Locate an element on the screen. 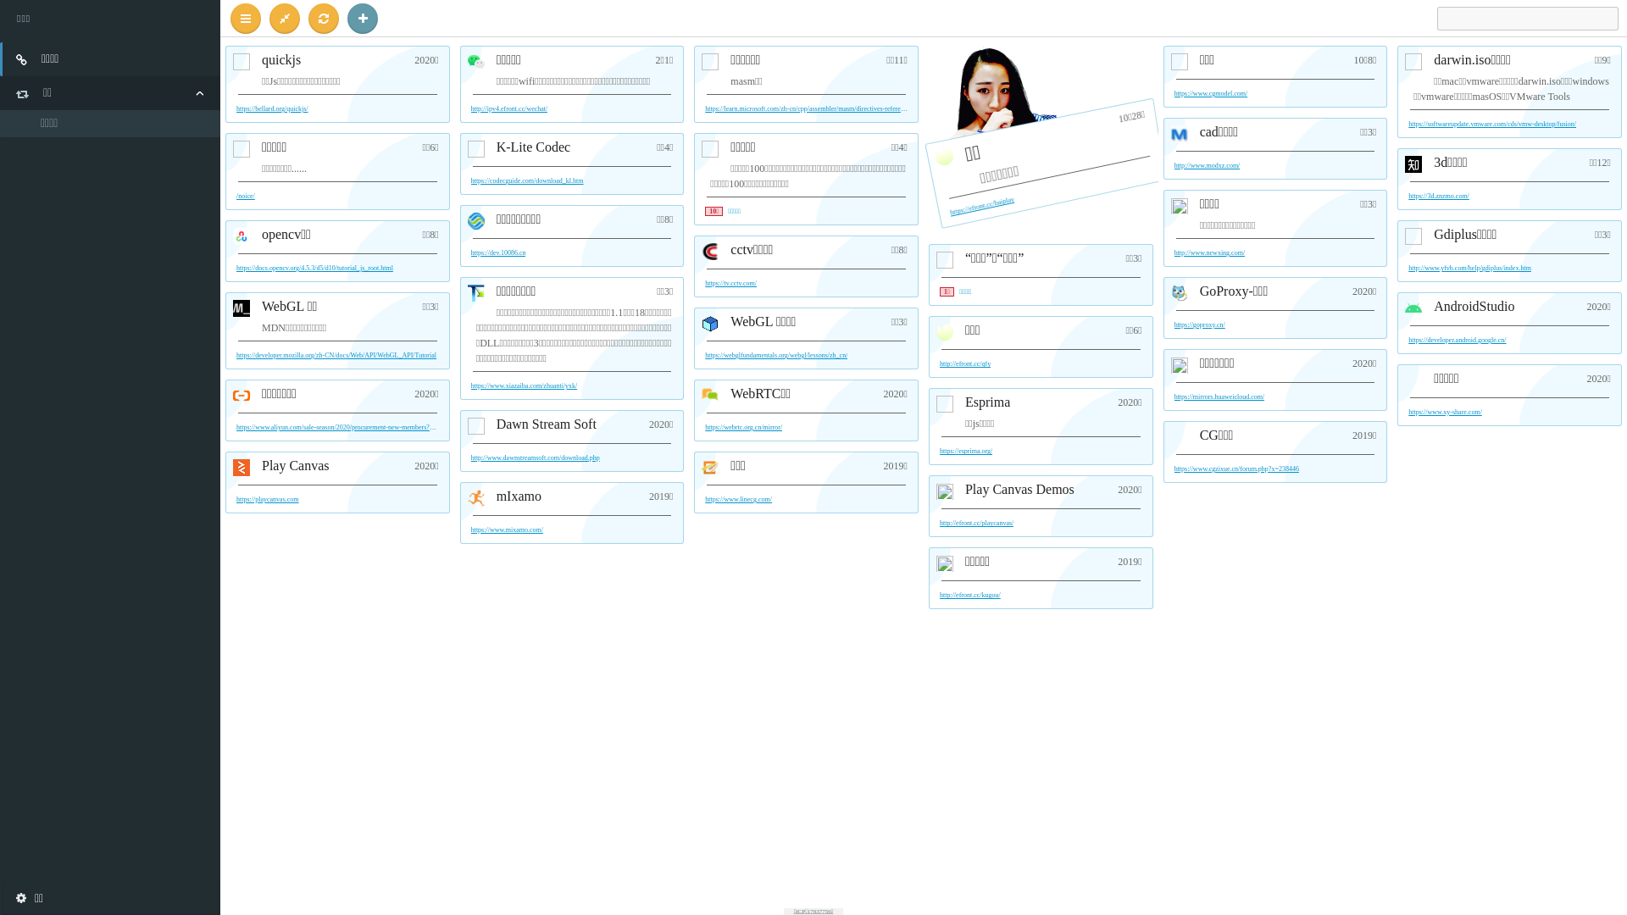 The width and height of the screenshot is (1627, 915). https://developer.android.google.cn/ is located at coordinates (1458, 341).